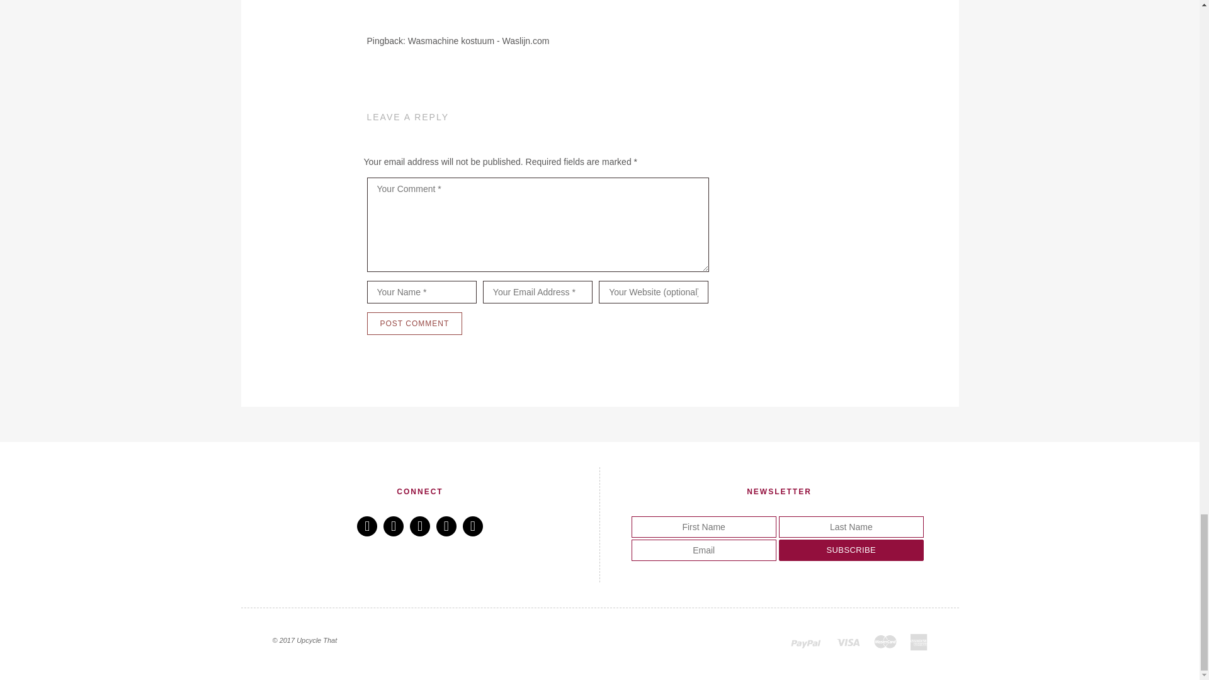  What do you see at coordinates (851, 550) in the screenshot?
I see `Subscribe` at bounding box center [851, 550].